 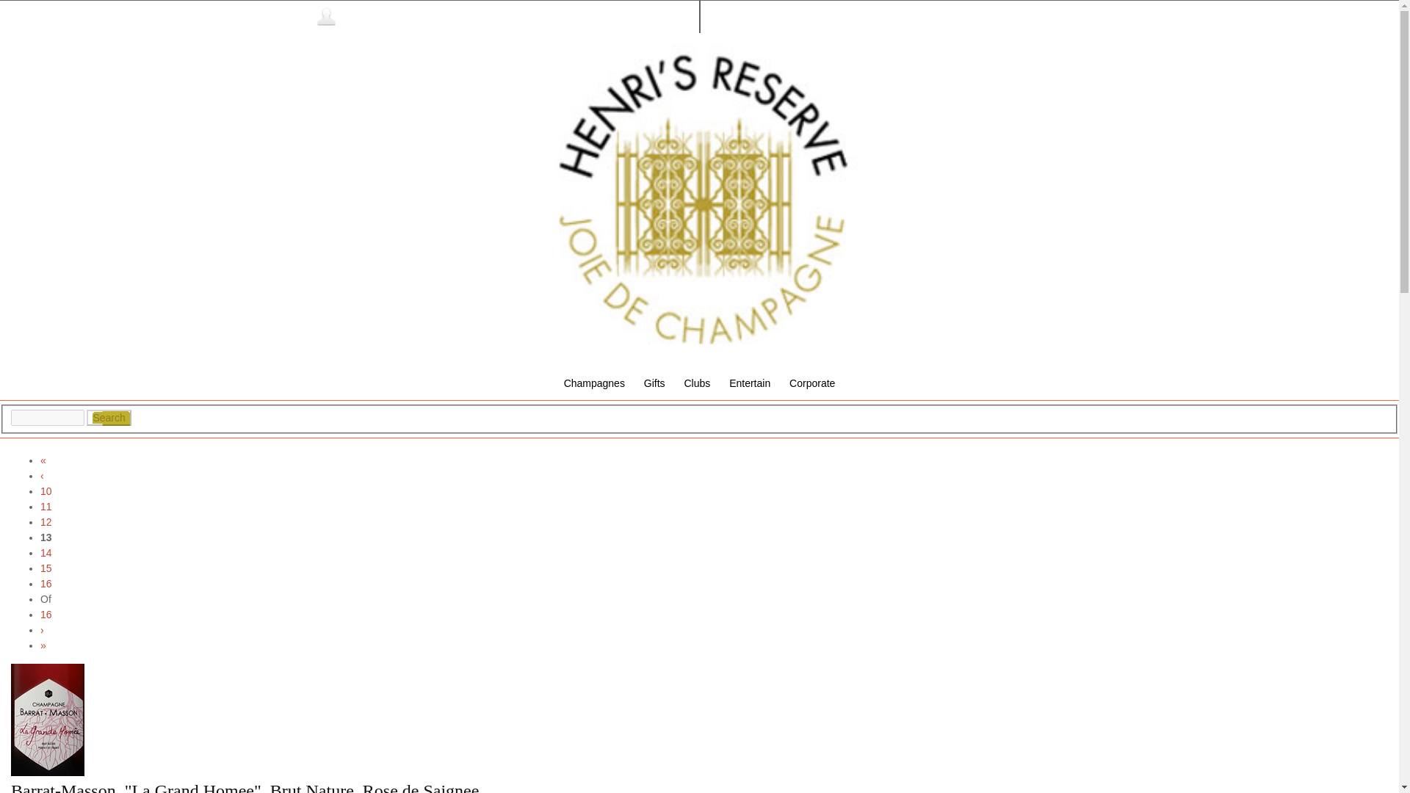 What do you see at coordinates (812, 383) in the screenshot?
I see `Corporate` at bounding box center [812, 383].